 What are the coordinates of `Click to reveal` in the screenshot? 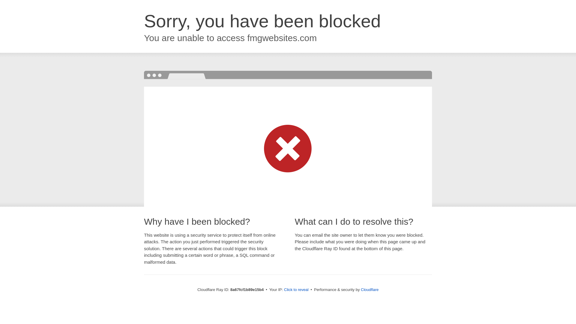 It's located at (296, 290).